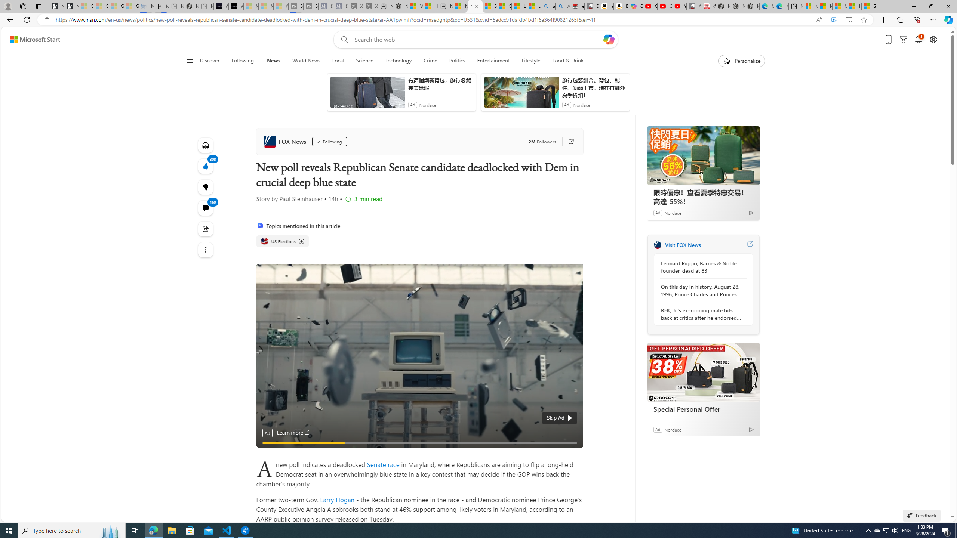 The image size is (957, 538). I want to click on To get missing image descriptions, open the context menu., so click(727, 61).